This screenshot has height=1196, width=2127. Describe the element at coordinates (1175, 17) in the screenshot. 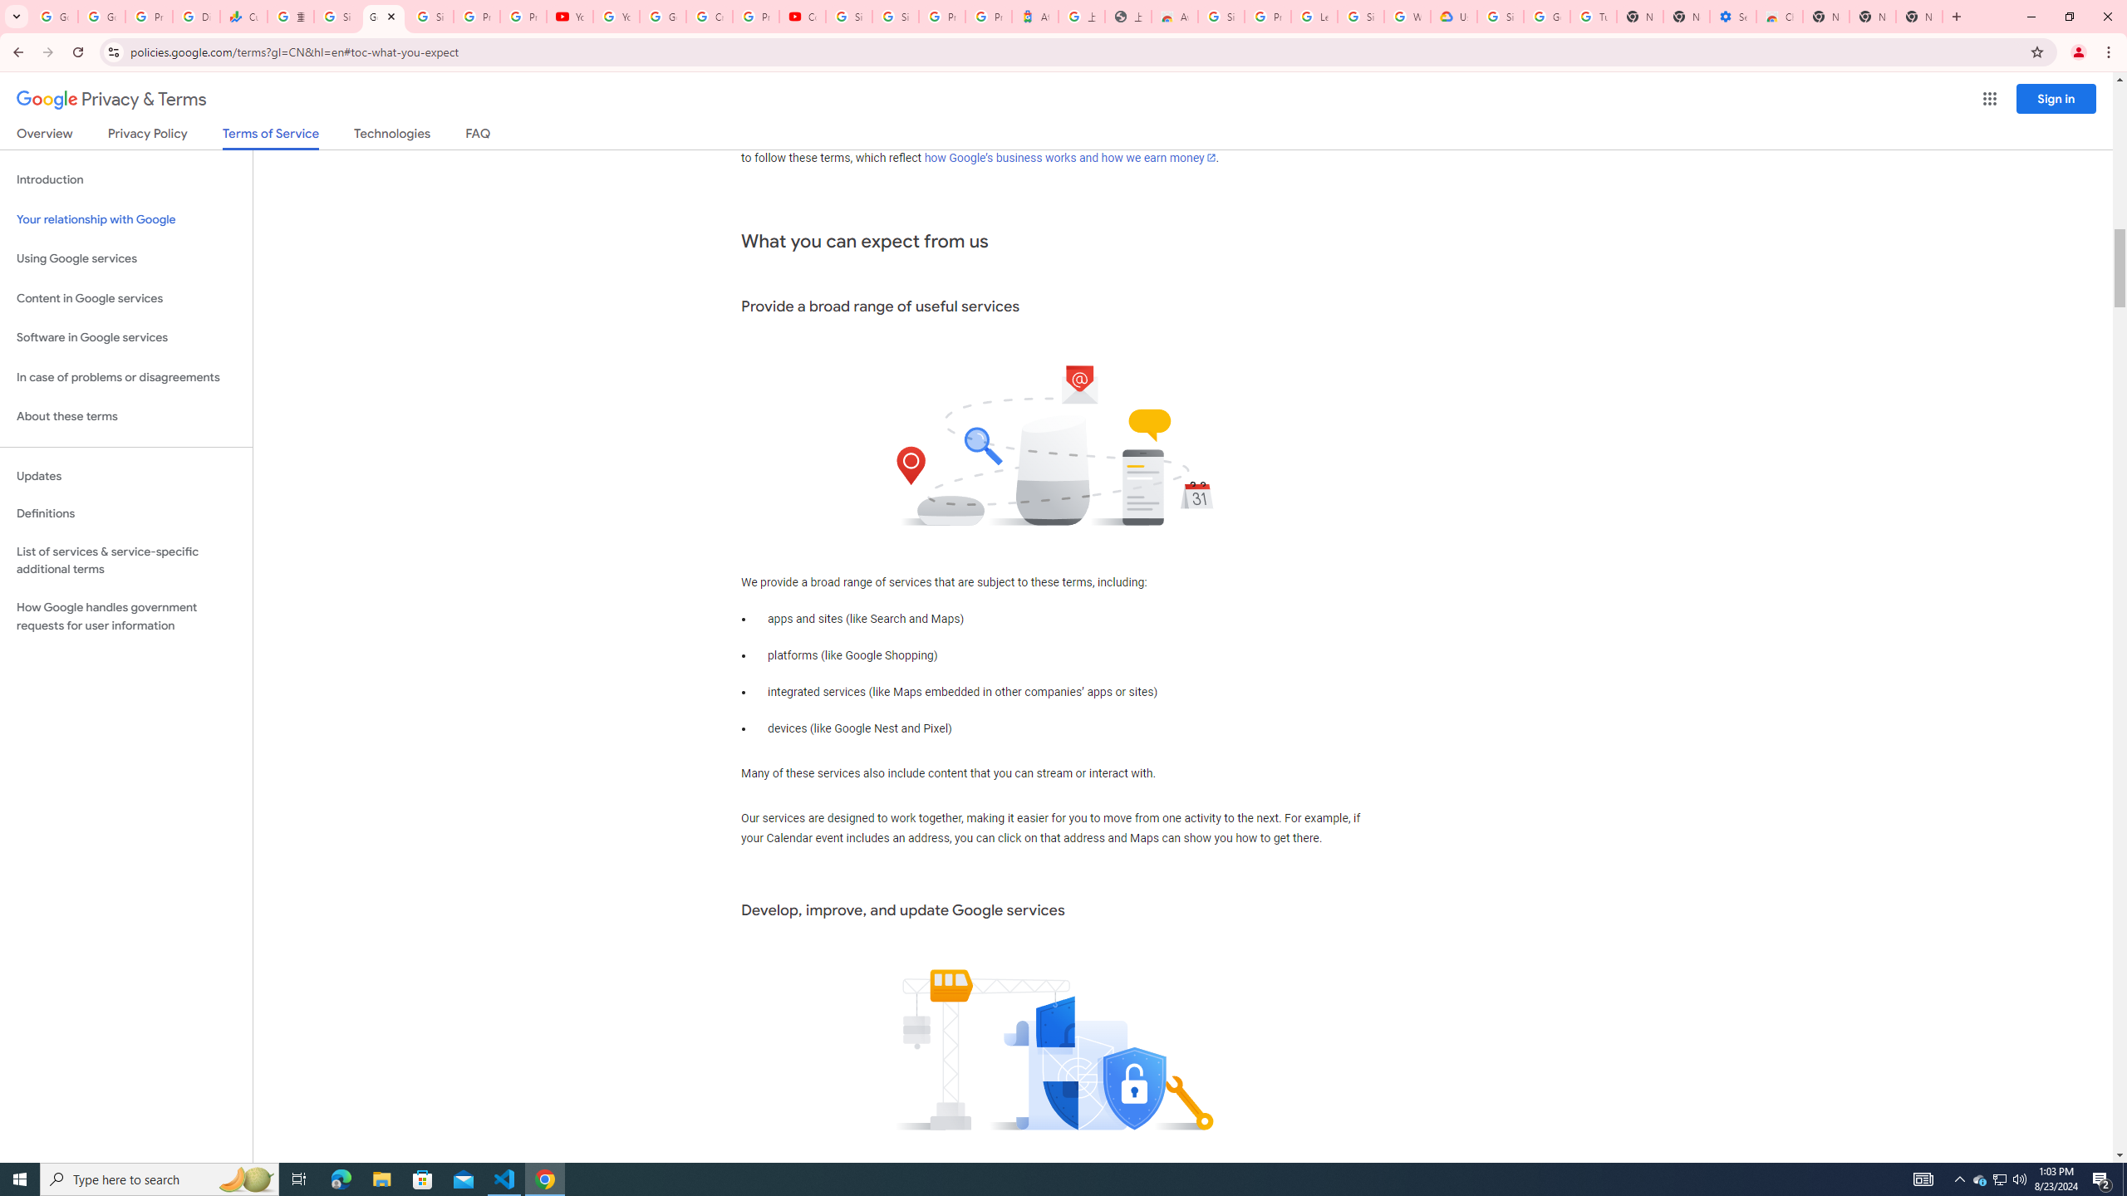

I see `Awesome Screen Recorder & Screenshot - Chrome Web Store` at that location.